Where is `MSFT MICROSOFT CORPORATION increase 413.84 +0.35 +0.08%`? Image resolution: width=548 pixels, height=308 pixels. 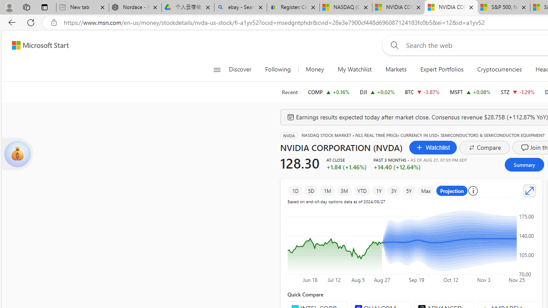 MSFT MICROSOFT CORPORATION increase 413.84 +0.35 +0.08% is located at coordinates (470, 92).